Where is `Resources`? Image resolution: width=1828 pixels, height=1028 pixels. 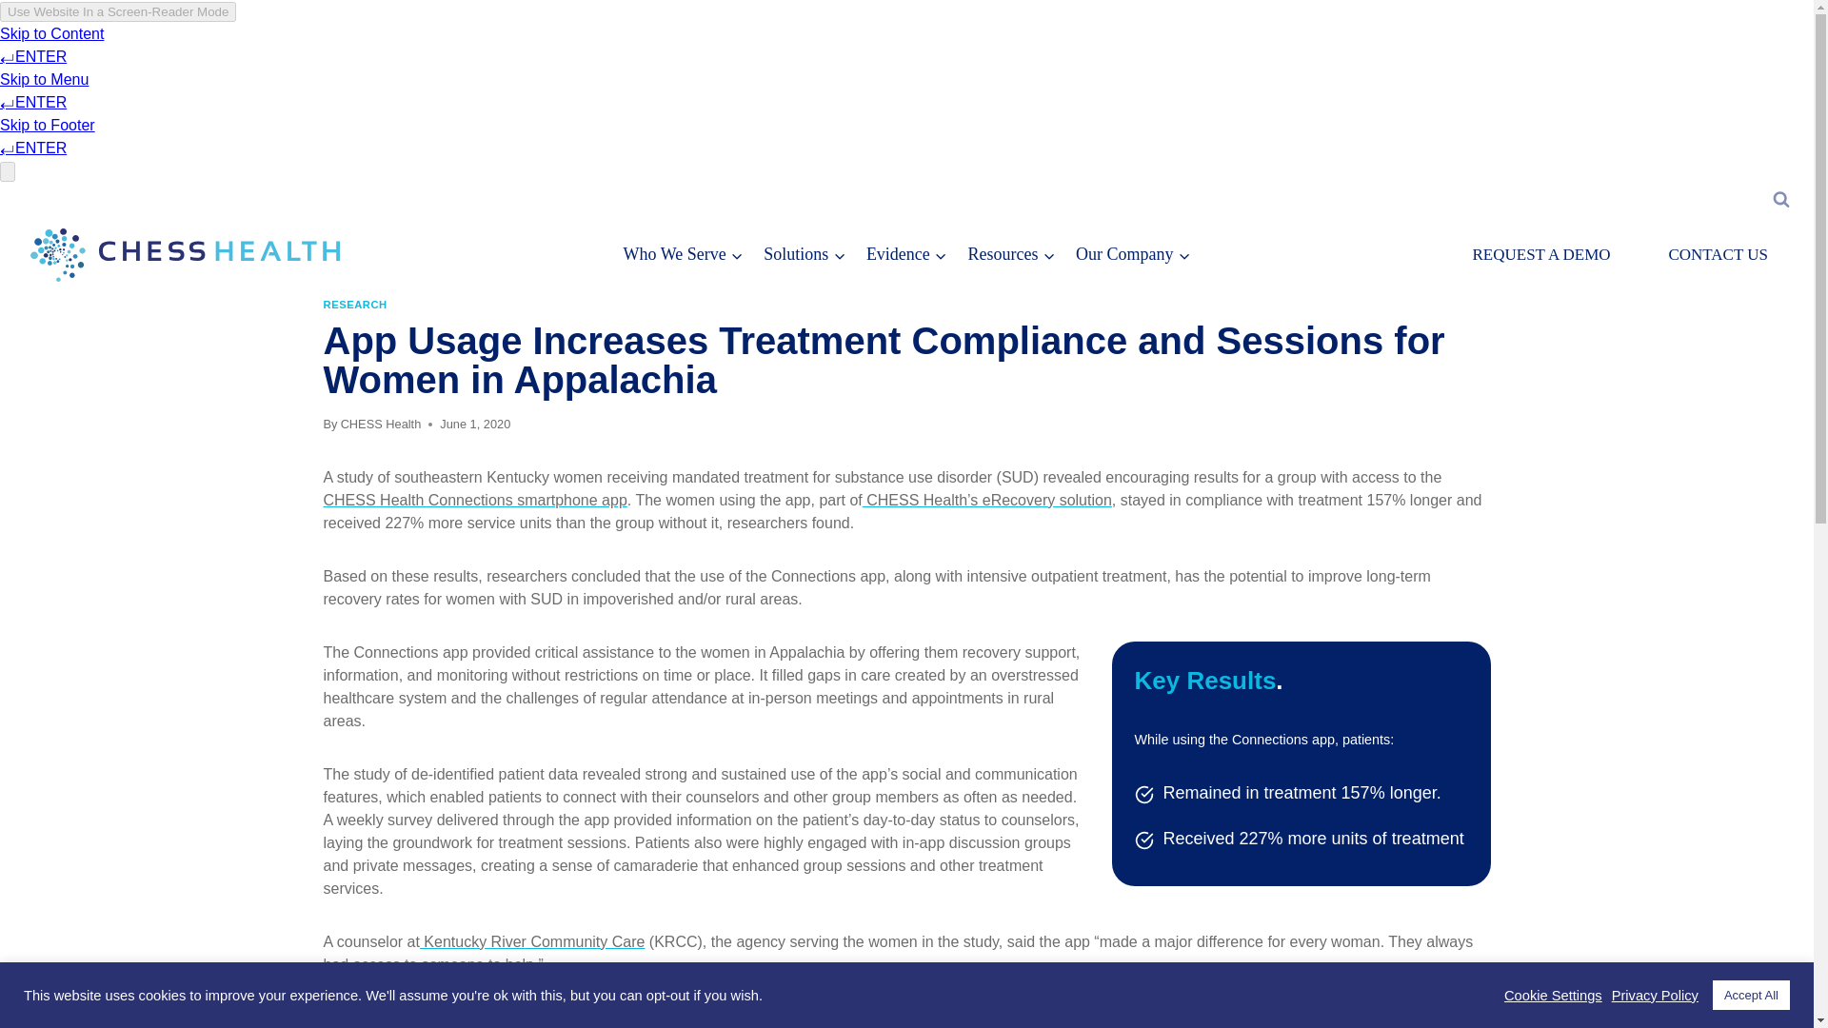 Resources is located at coordinates (1011, 254).